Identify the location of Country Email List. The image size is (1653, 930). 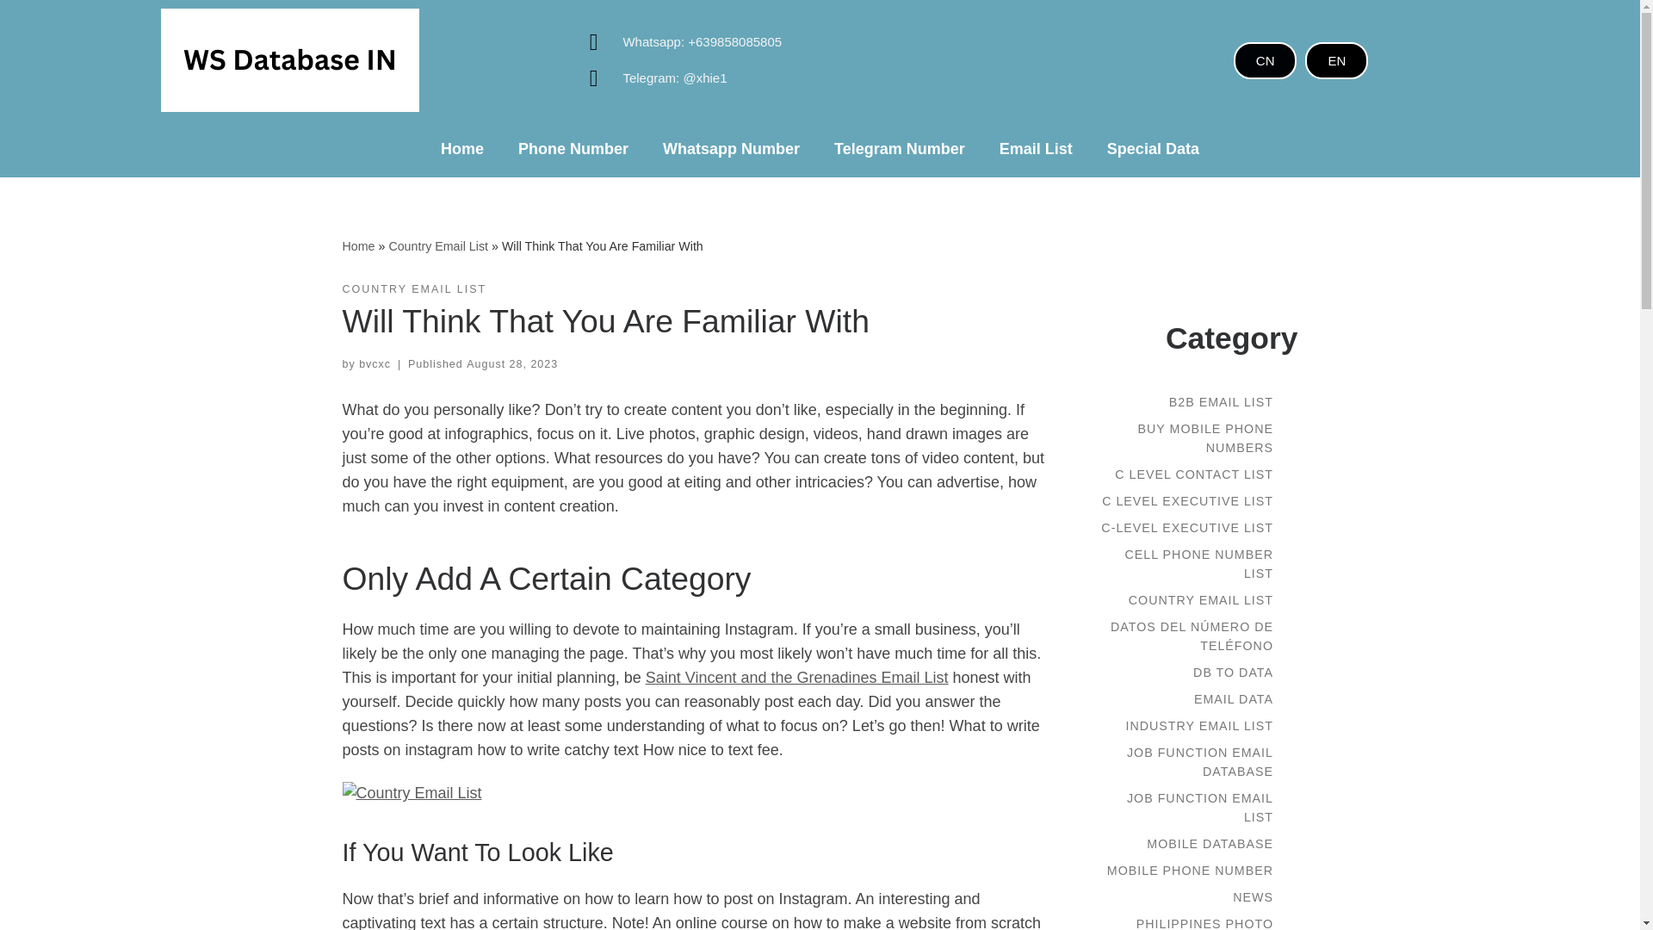
(437, 245).